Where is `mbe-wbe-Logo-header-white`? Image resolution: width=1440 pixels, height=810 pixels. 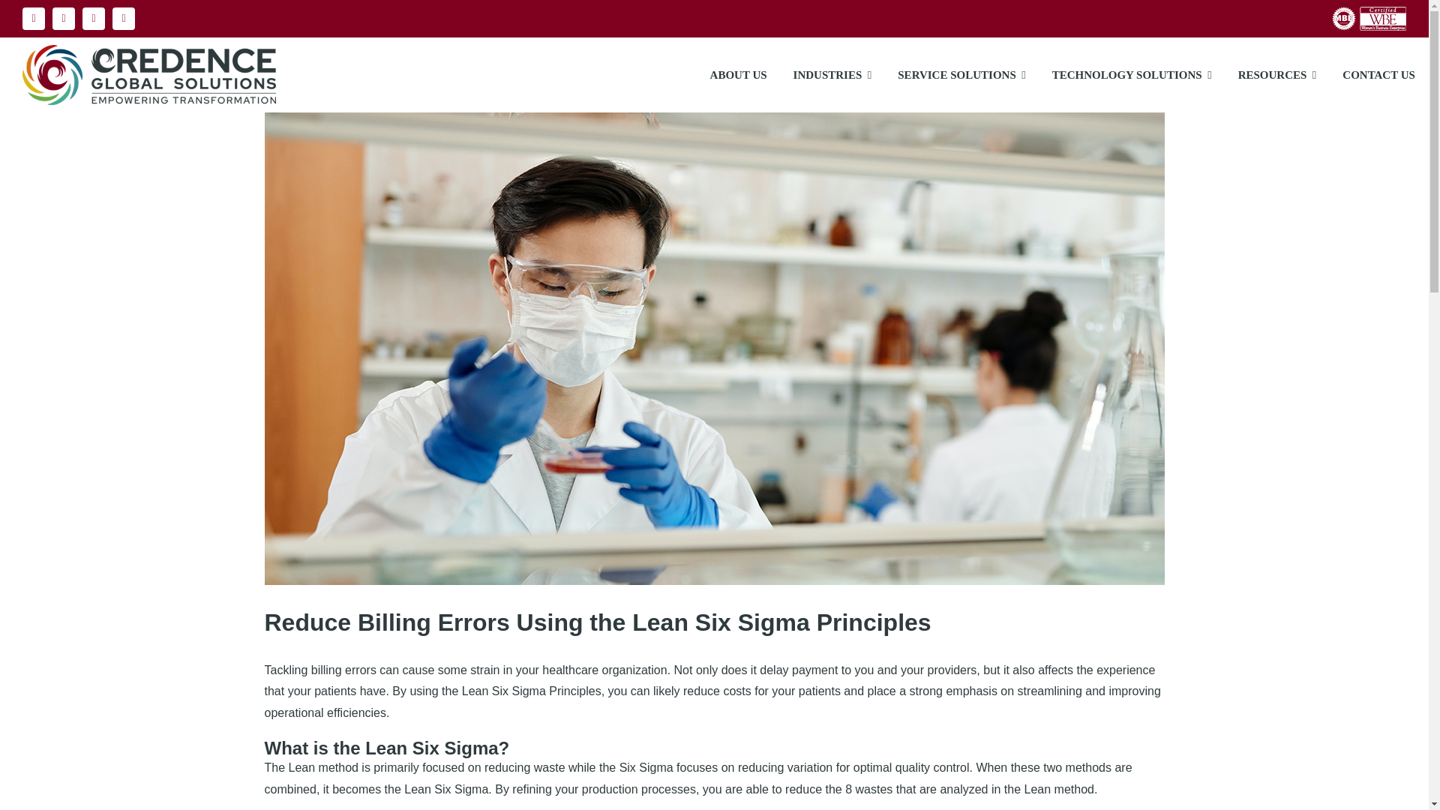
mbe-wbe-Logo-header-white is located at coordinates (1368, 18).